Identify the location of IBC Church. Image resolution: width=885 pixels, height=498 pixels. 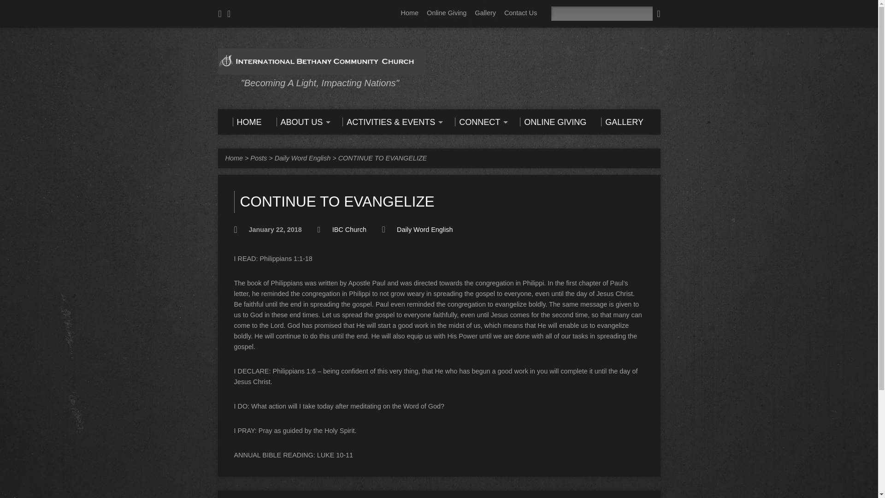
(349, 230).